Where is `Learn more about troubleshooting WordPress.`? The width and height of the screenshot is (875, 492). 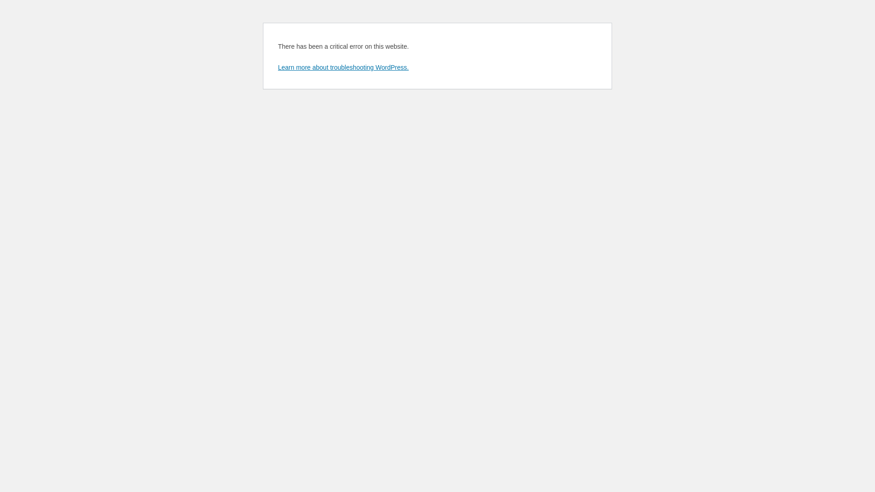 Learn more about troubleshooting WordPress. is located at coordinates (344, 67).